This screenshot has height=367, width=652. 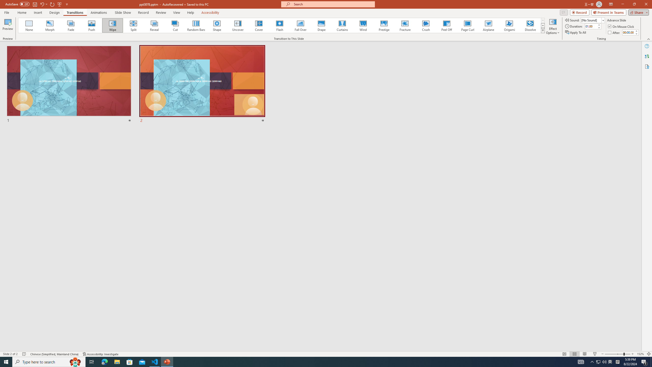 What do you see at coordinates (154, 25) in the screenshot?
I see `Reveal` at bounding box center [154, 25].